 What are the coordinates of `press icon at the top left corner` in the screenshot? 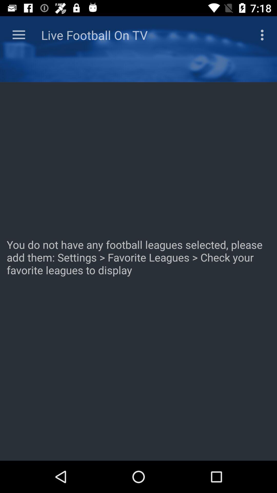 It's located at (19, 35).